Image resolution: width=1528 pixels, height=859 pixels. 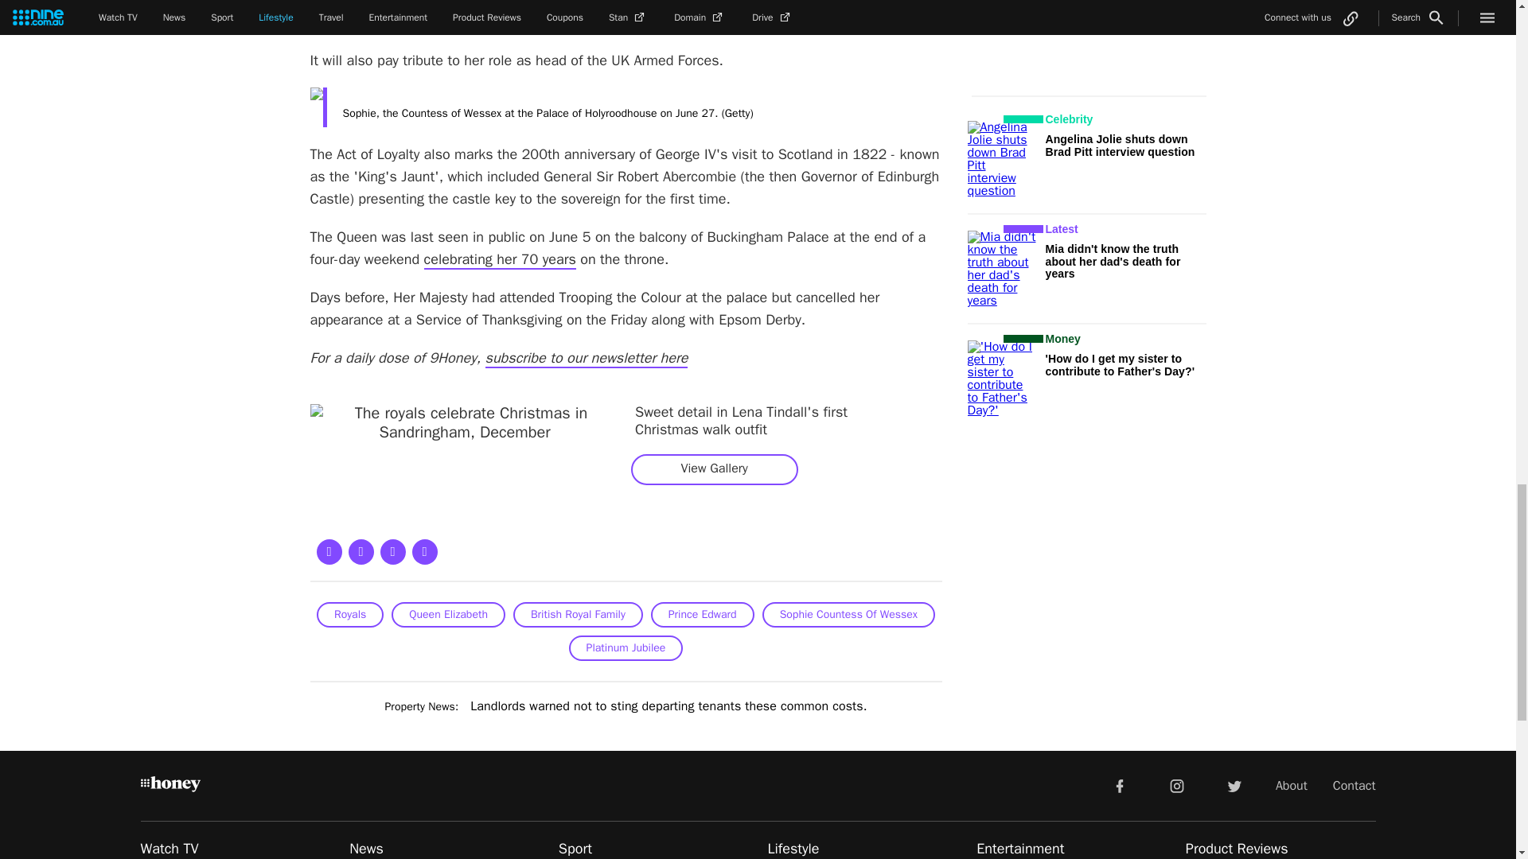 What do you see at coordinates (1119, 784) in the screenshot?
I see `facebook` at bounding box center [1119, 784].